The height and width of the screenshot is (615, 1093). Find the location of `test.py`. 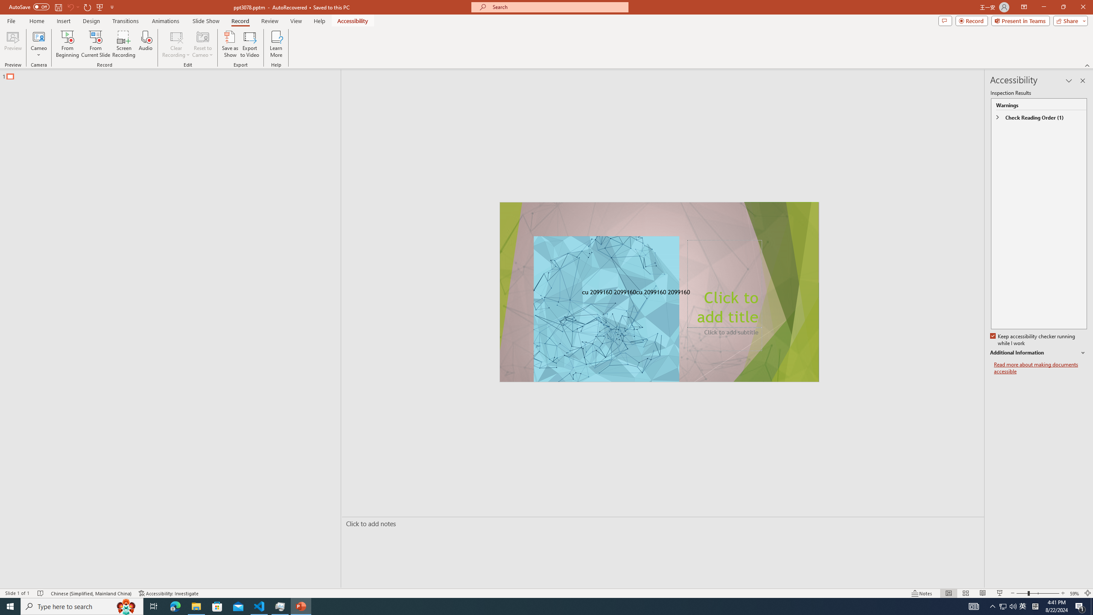

test.py is located at coordinates (123, 475).